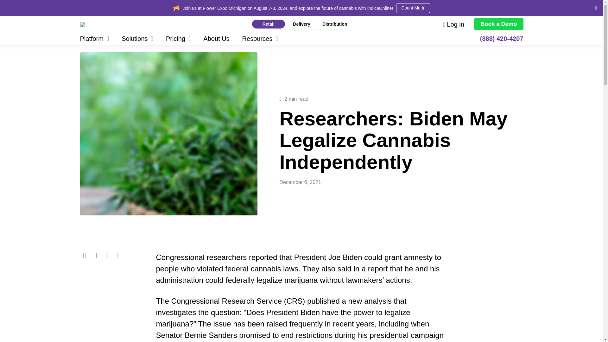 Image resolution: width=608 pixels, height=342 pixels. Describe the element at coordinates (269, 24) in the screenshot. I see `Retail` at that location.